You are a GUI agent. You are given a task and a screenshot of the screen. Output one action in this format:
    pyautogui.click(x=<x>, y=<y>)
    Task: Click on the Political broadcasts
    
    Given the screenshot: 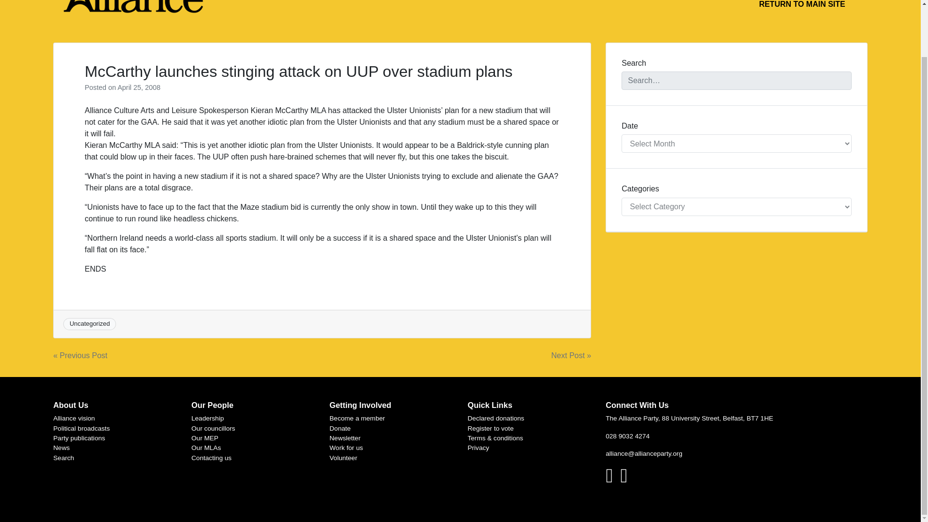 What is the action you would take?
    pyautogui.click(x=81, y=428)
    